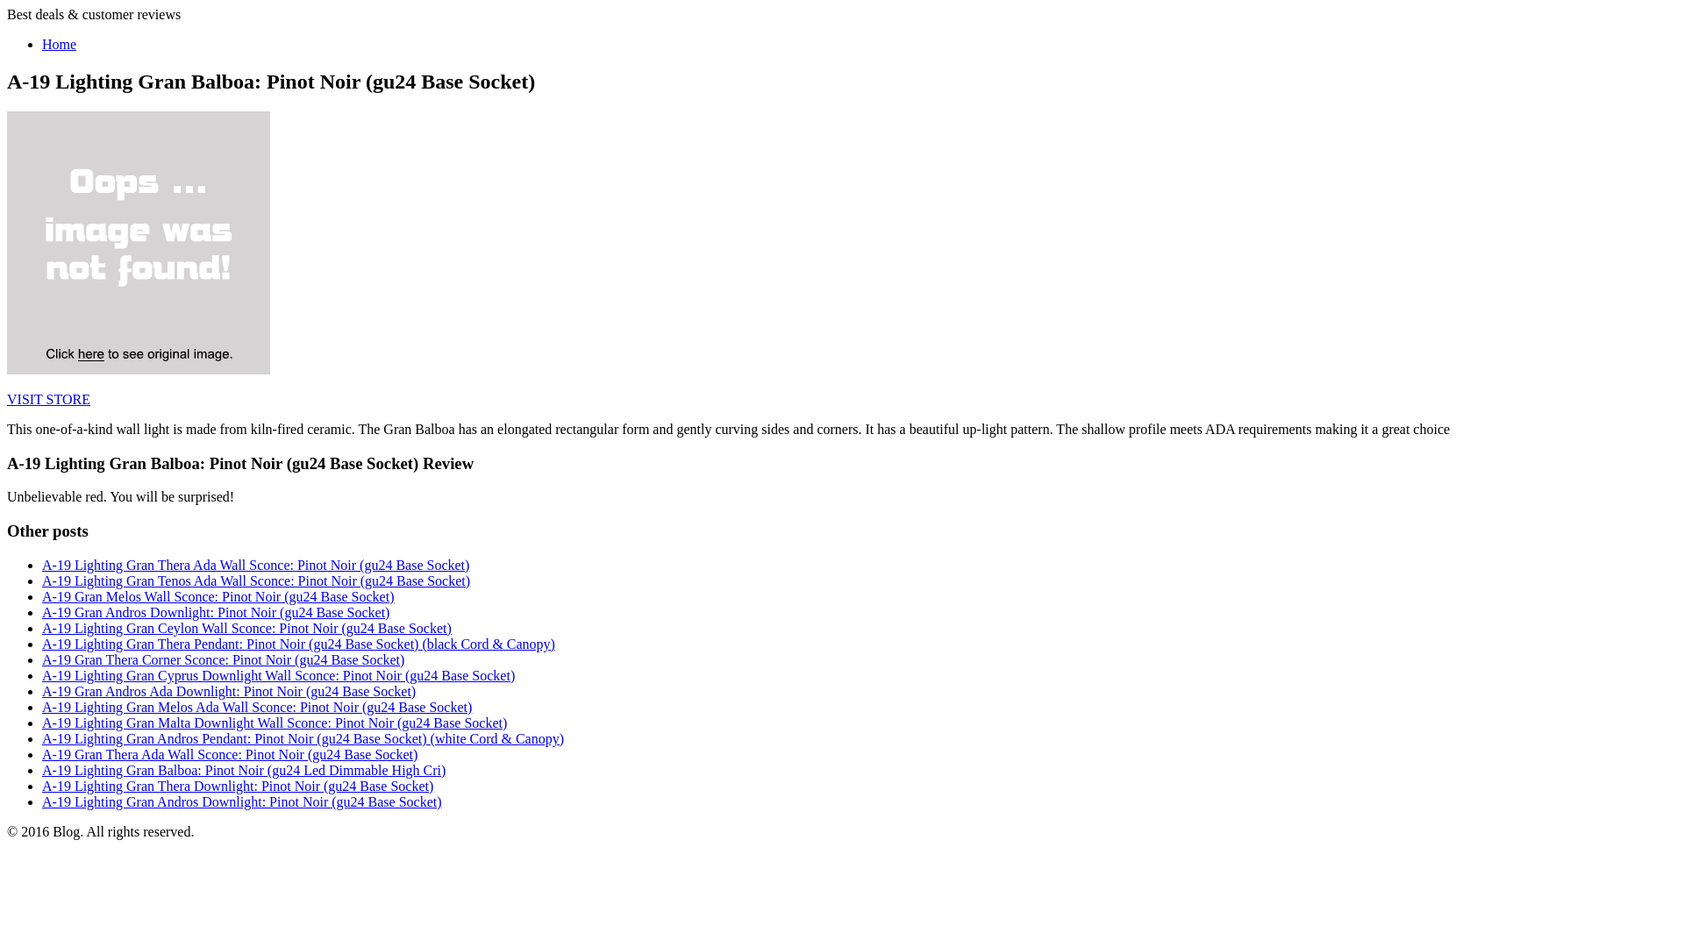  Describe the element at coordinates (48, 400) in the screenshot. I see `VISIT STORE` at that location.